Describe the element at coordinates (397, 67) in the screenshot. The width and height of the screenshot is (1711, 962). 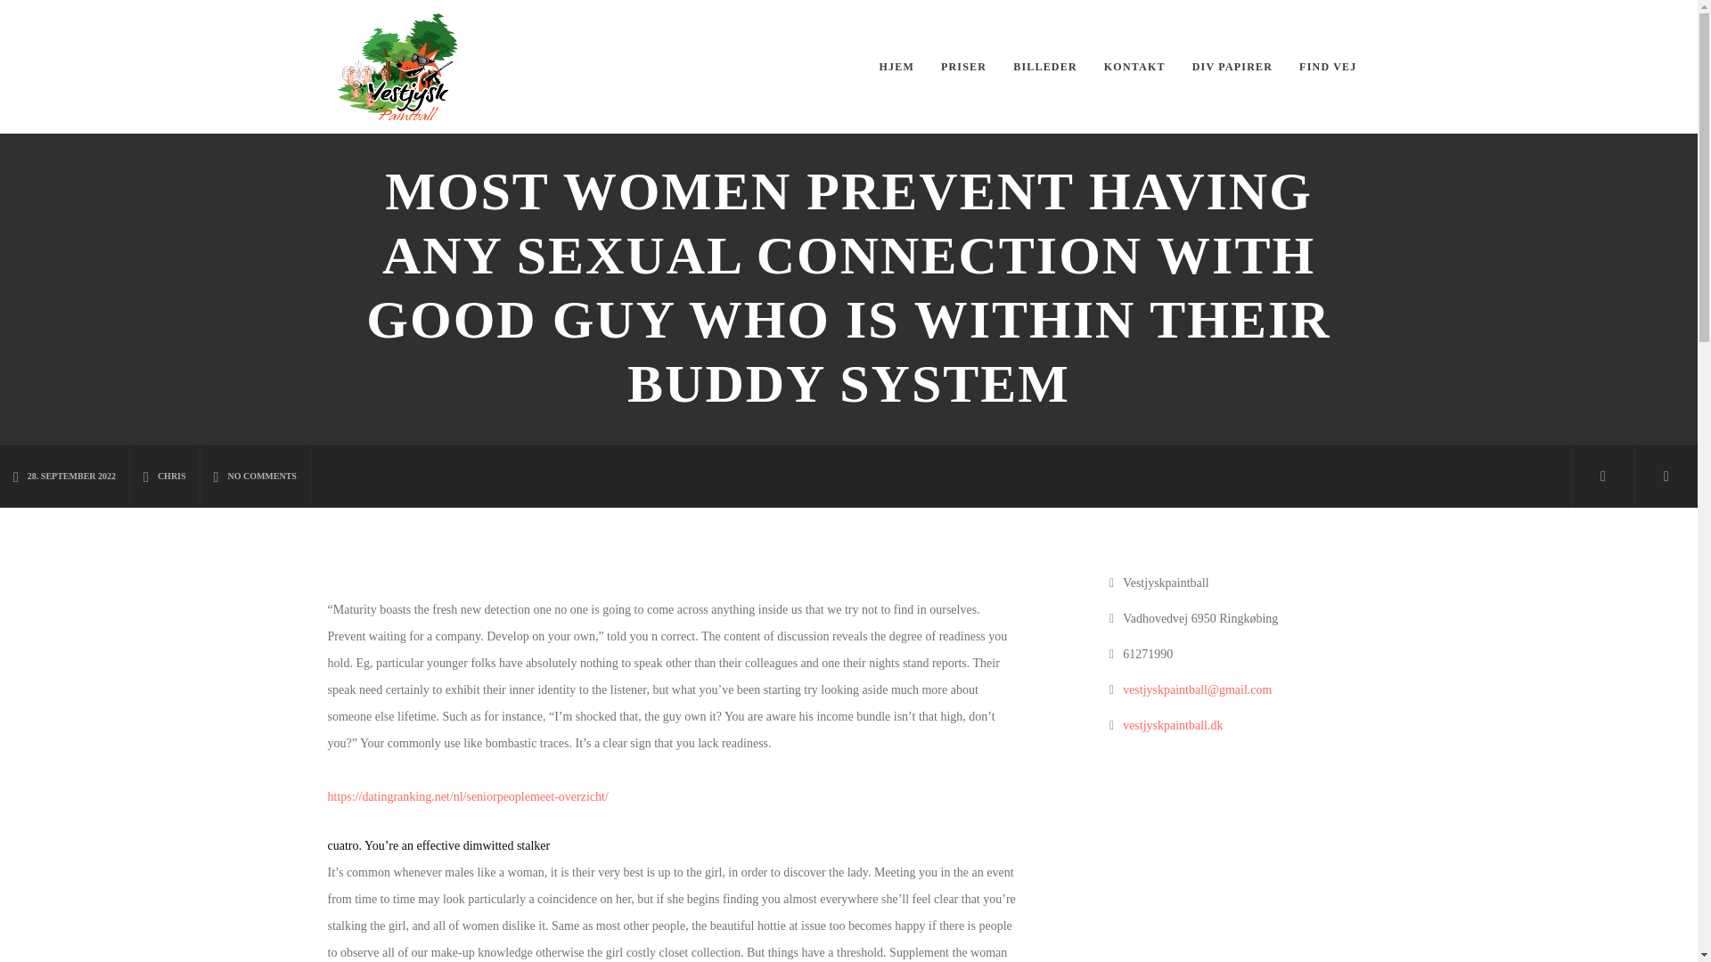
I see `Vestjyskpaintball` at that location.